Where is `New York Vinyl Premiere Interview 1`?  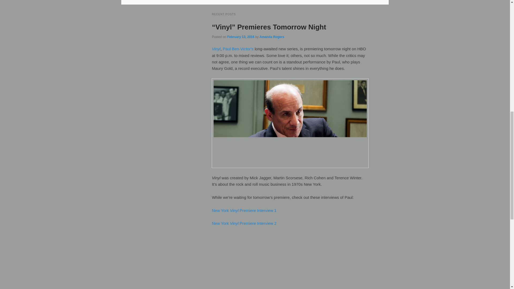
New York Vinyl Premiere Interview 1 is located at coordinates (244, 210).